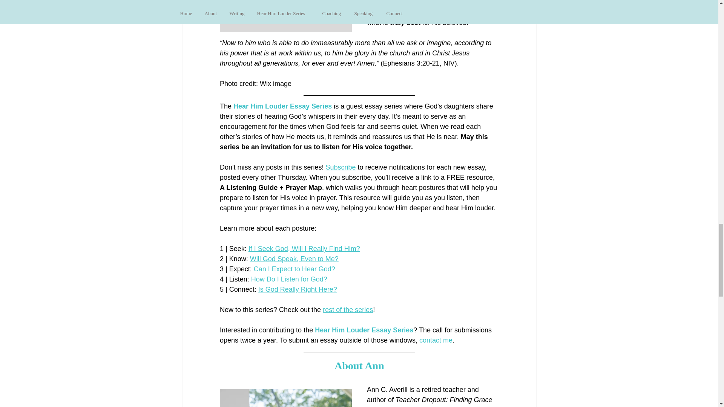 The image size is (724, 407). Describe the element at coordinates (304, 249) in the screenshot. I see `If I Seek God, Will I Really Find Him?` at that location.